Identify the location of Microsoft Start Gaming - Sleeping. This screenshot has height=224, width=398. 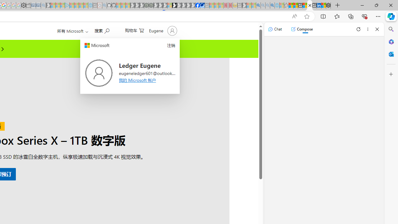
(48, 6).